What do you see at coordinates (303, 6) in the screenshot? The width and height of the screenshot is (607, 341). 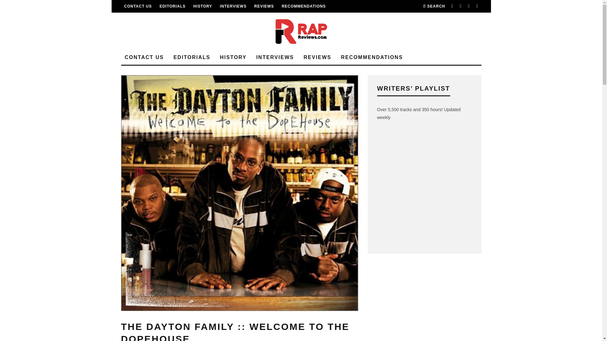 I see `RECOMMENDATIONS` at bounding box center [303, 6].